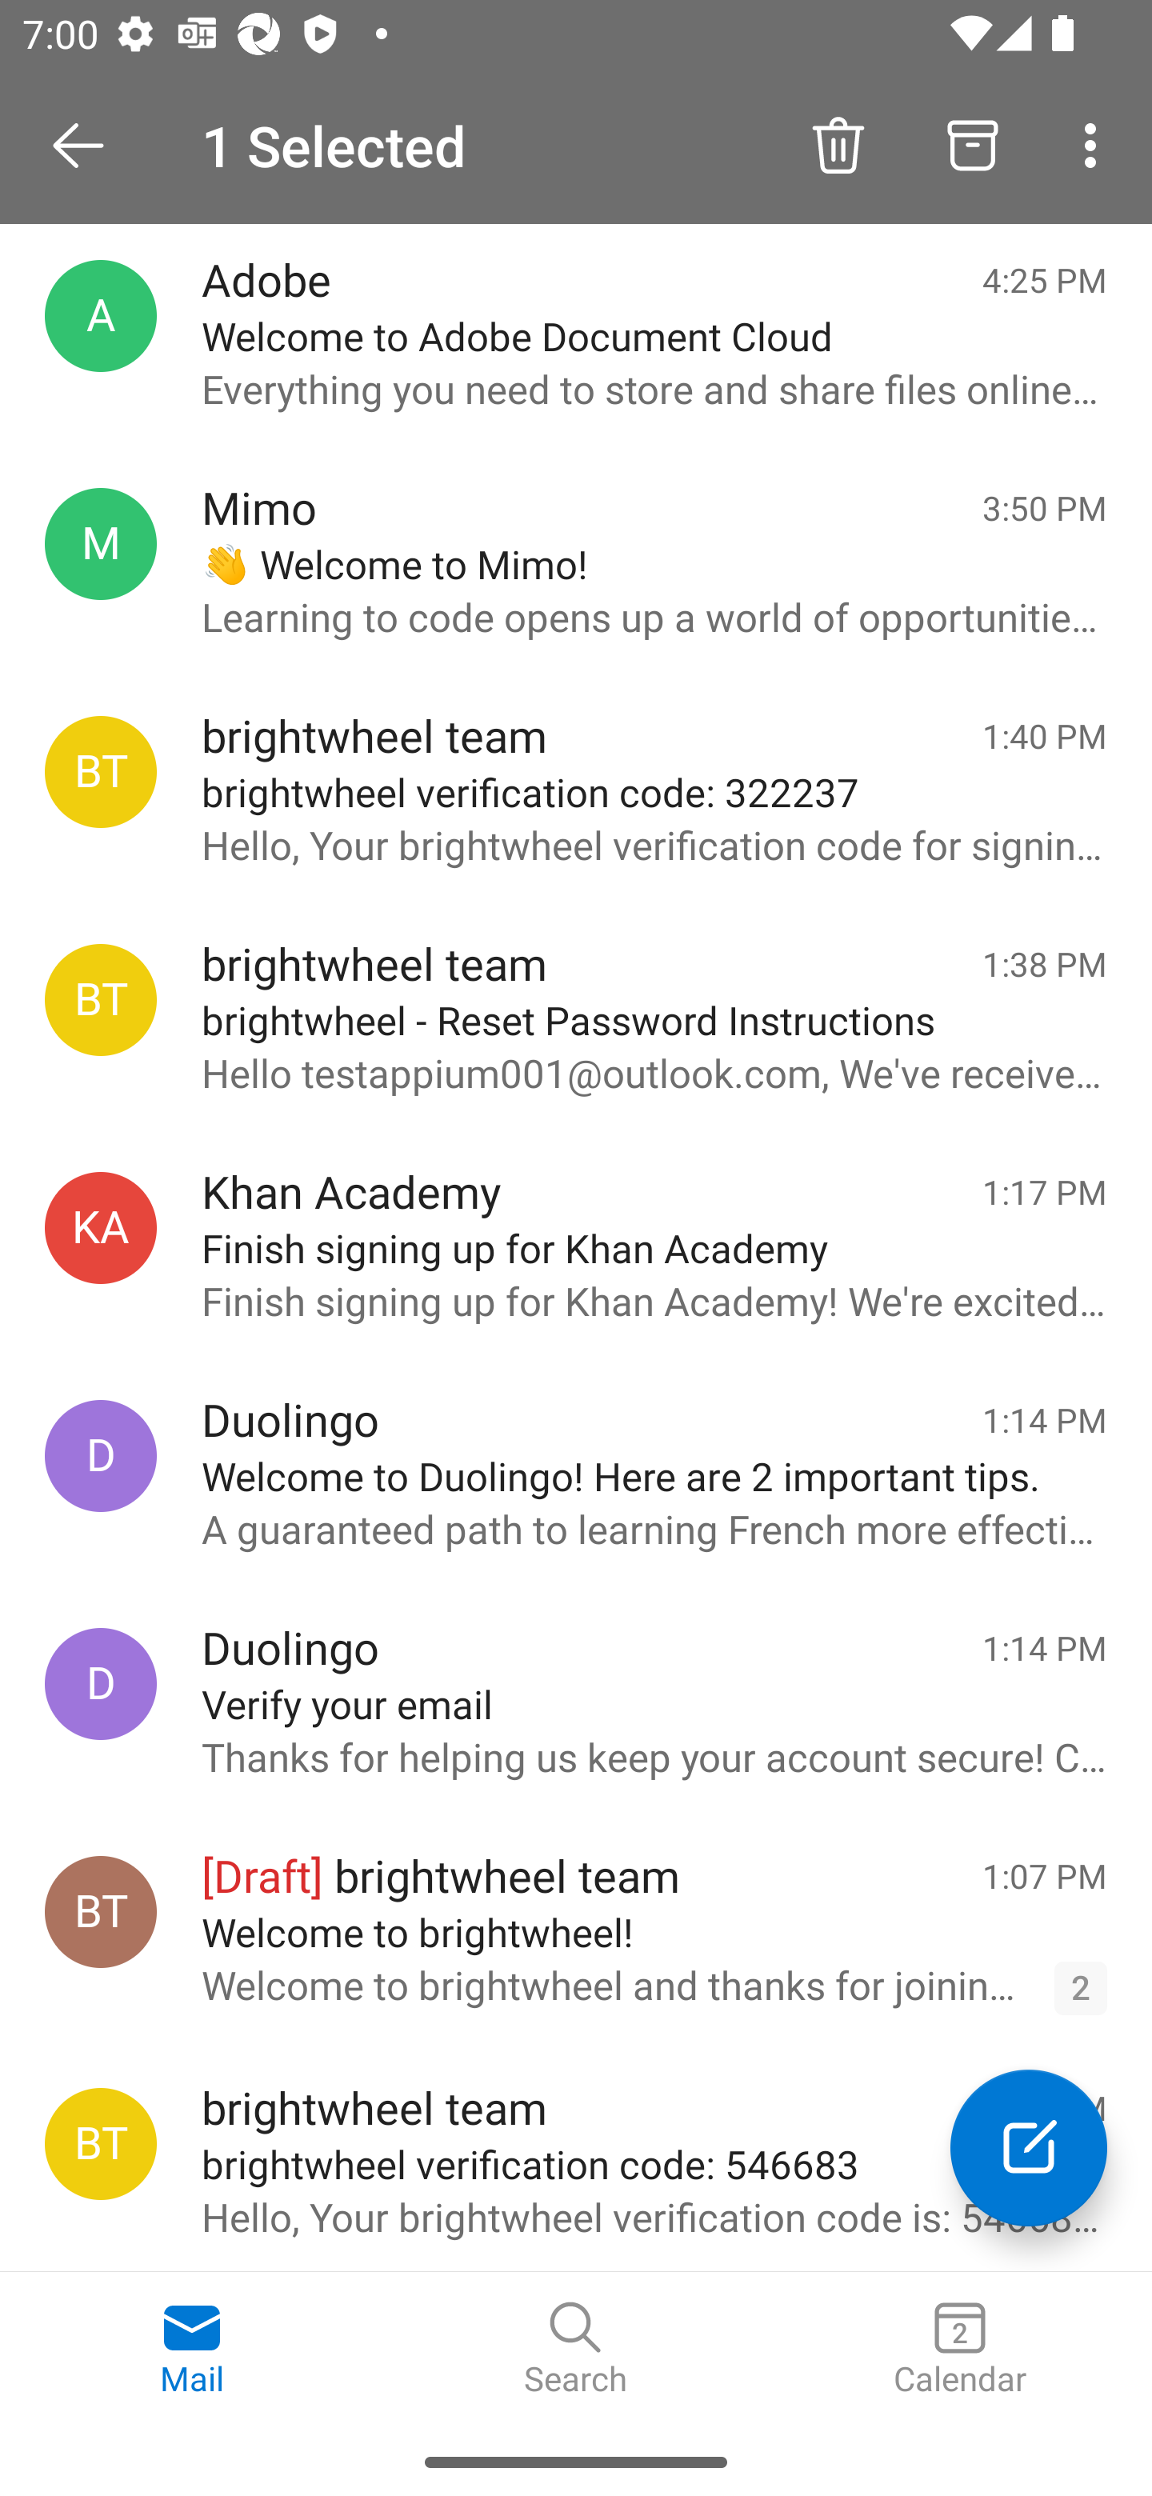  What do you see at coordinates (101, 1912) in the screenshot?
I see `brightwheel team, welcome@mybrightwheel.com` at bounding box center [101, 1912].